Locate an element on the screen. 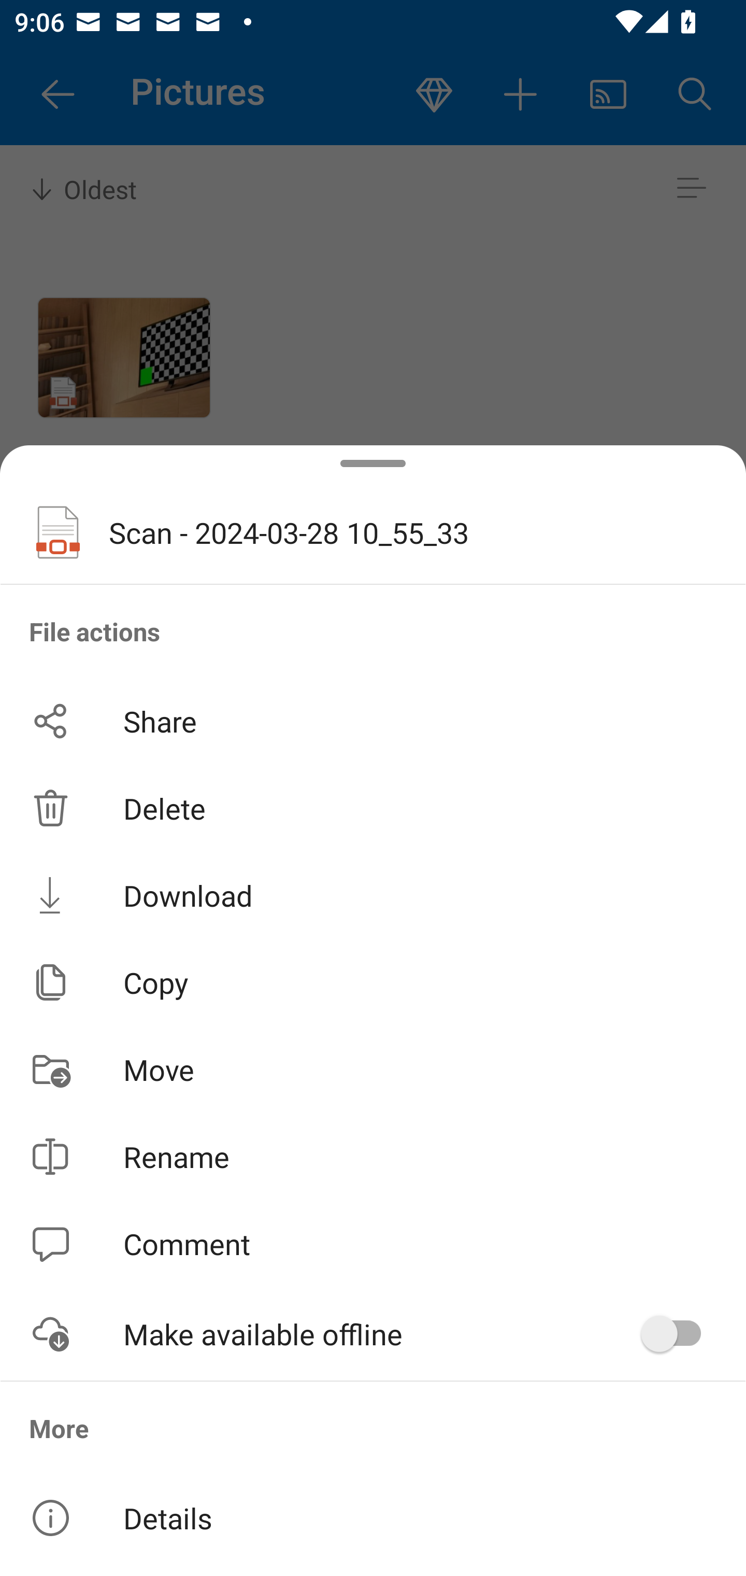  Rename button Rename is located at coordinates (373, 1157).